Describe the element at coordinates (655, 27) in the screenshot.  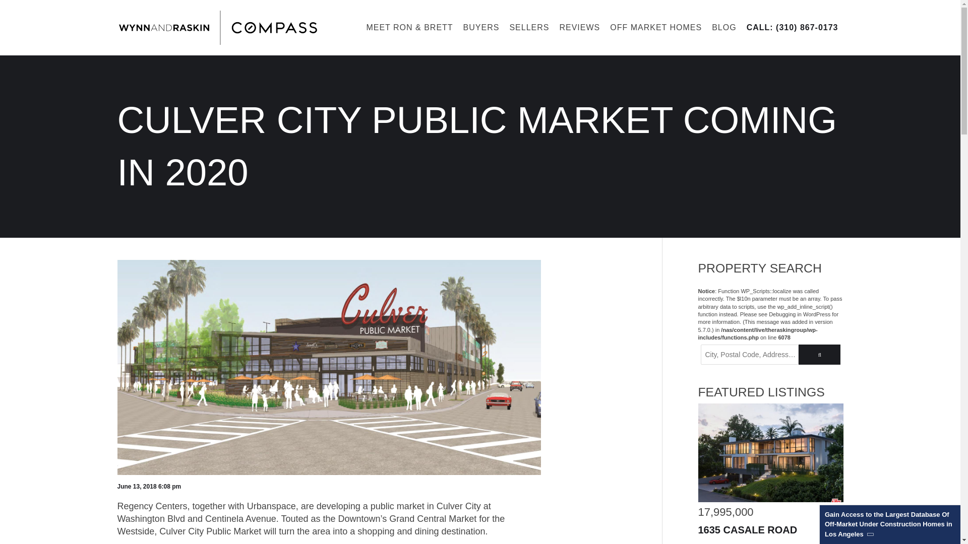
I see `OFF MARKET HOMES` at that location.